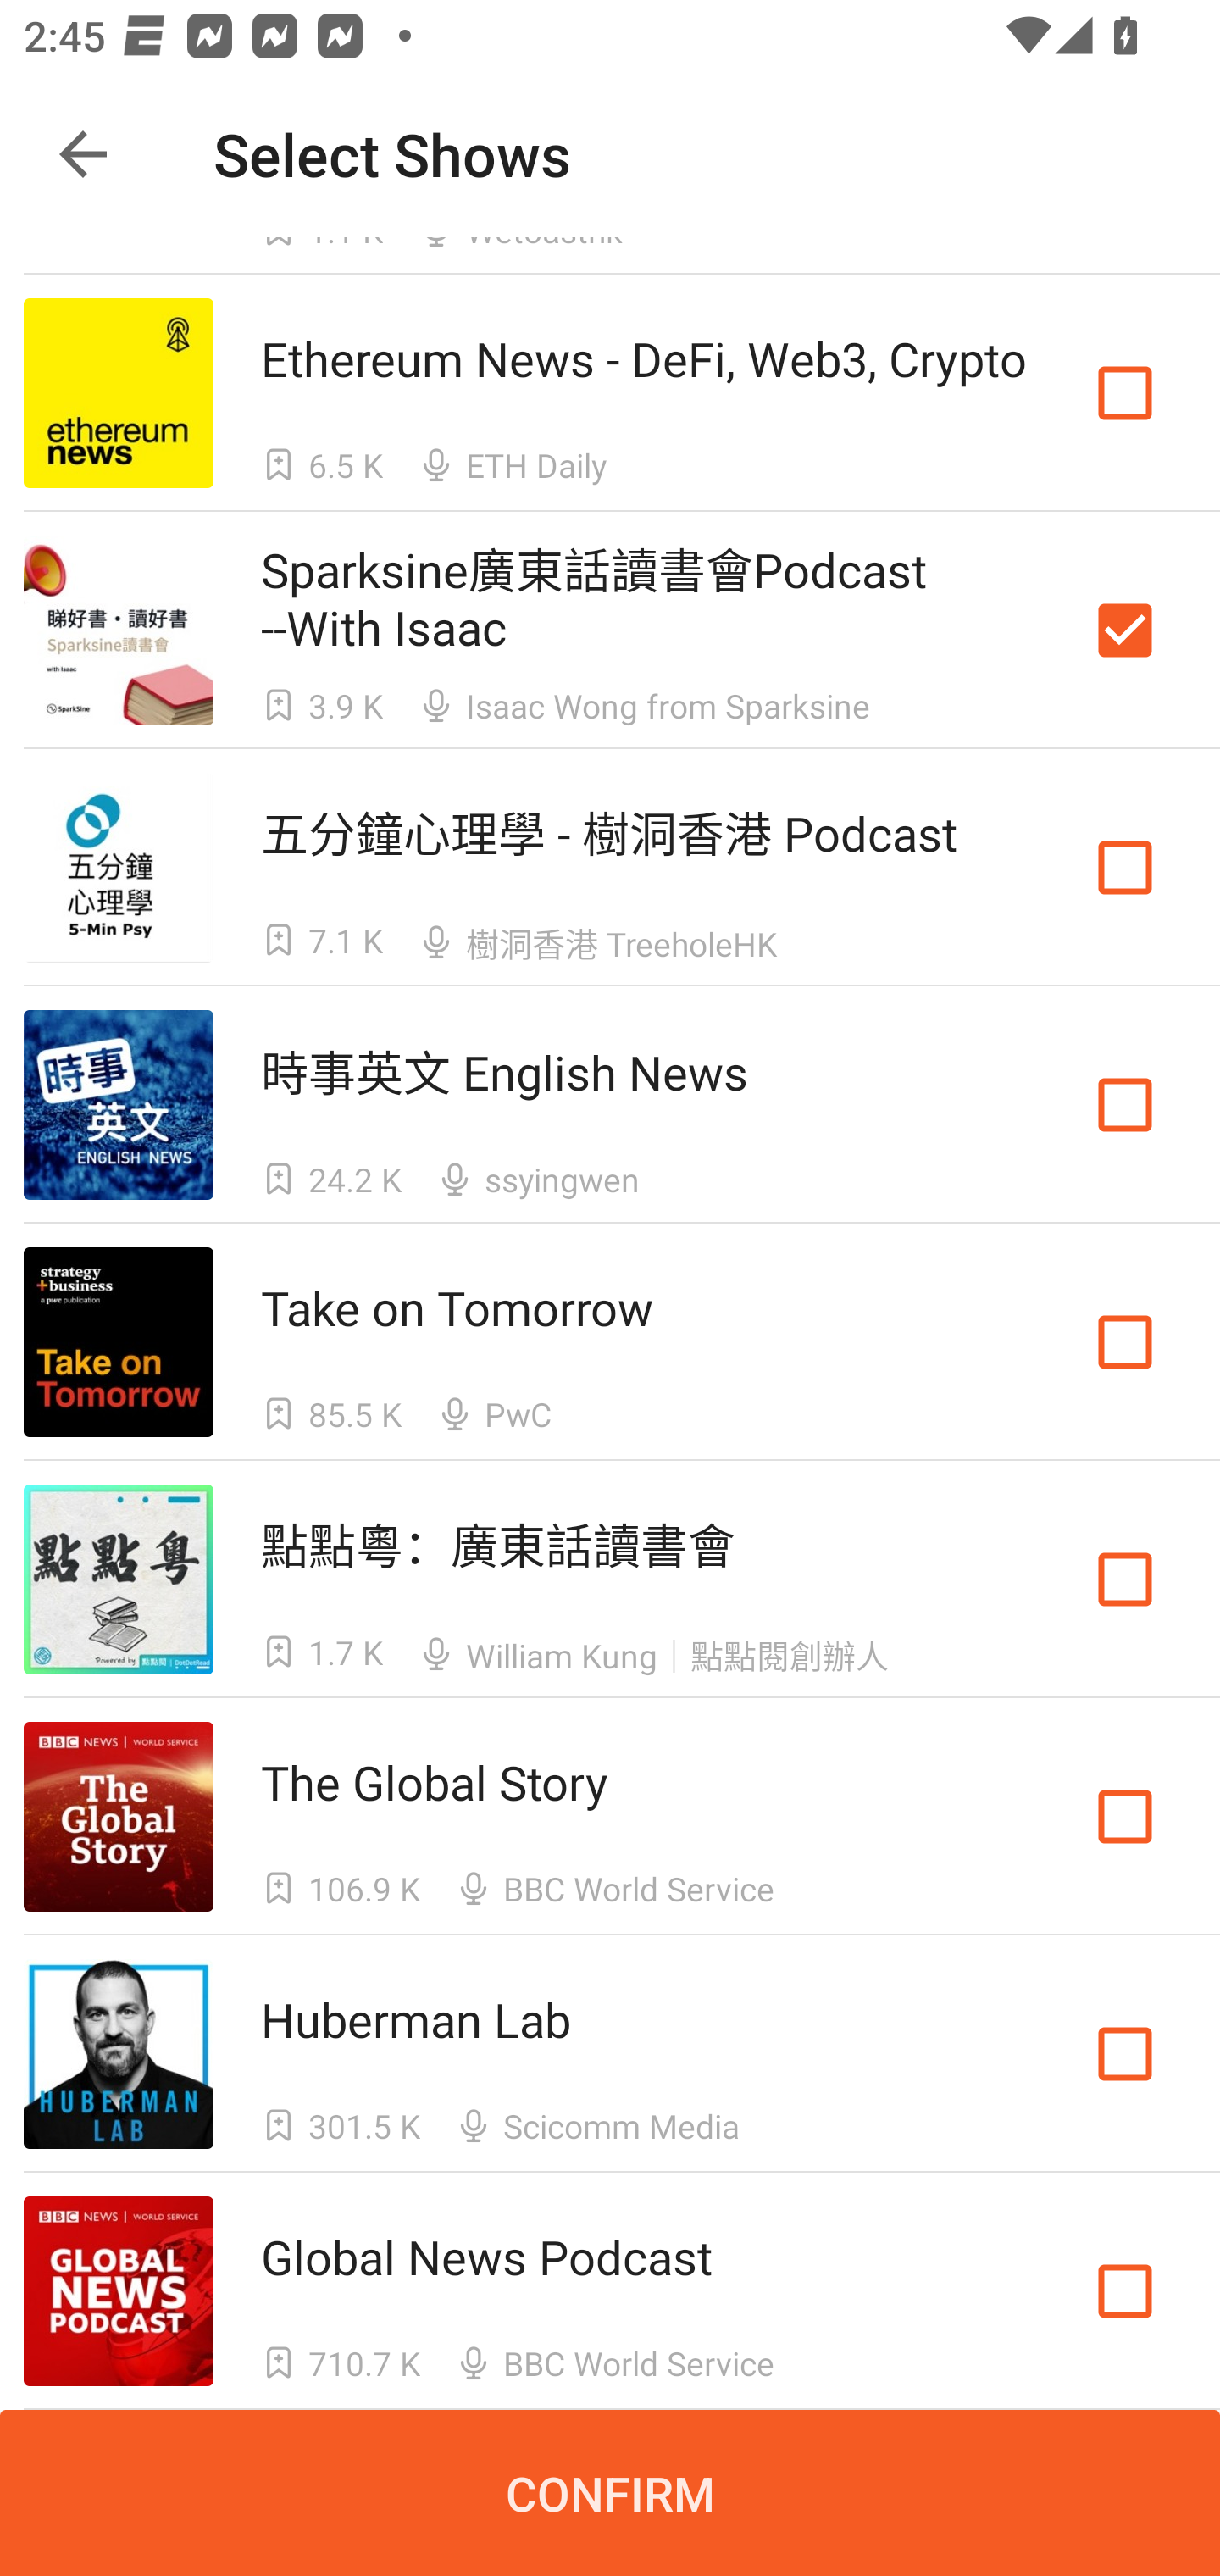 Image resolution: width=1220 pixels, height=2576 pixels. Describe the element at coordinates (83, 154) in the screenshot. I see `Navigate up` at that location.